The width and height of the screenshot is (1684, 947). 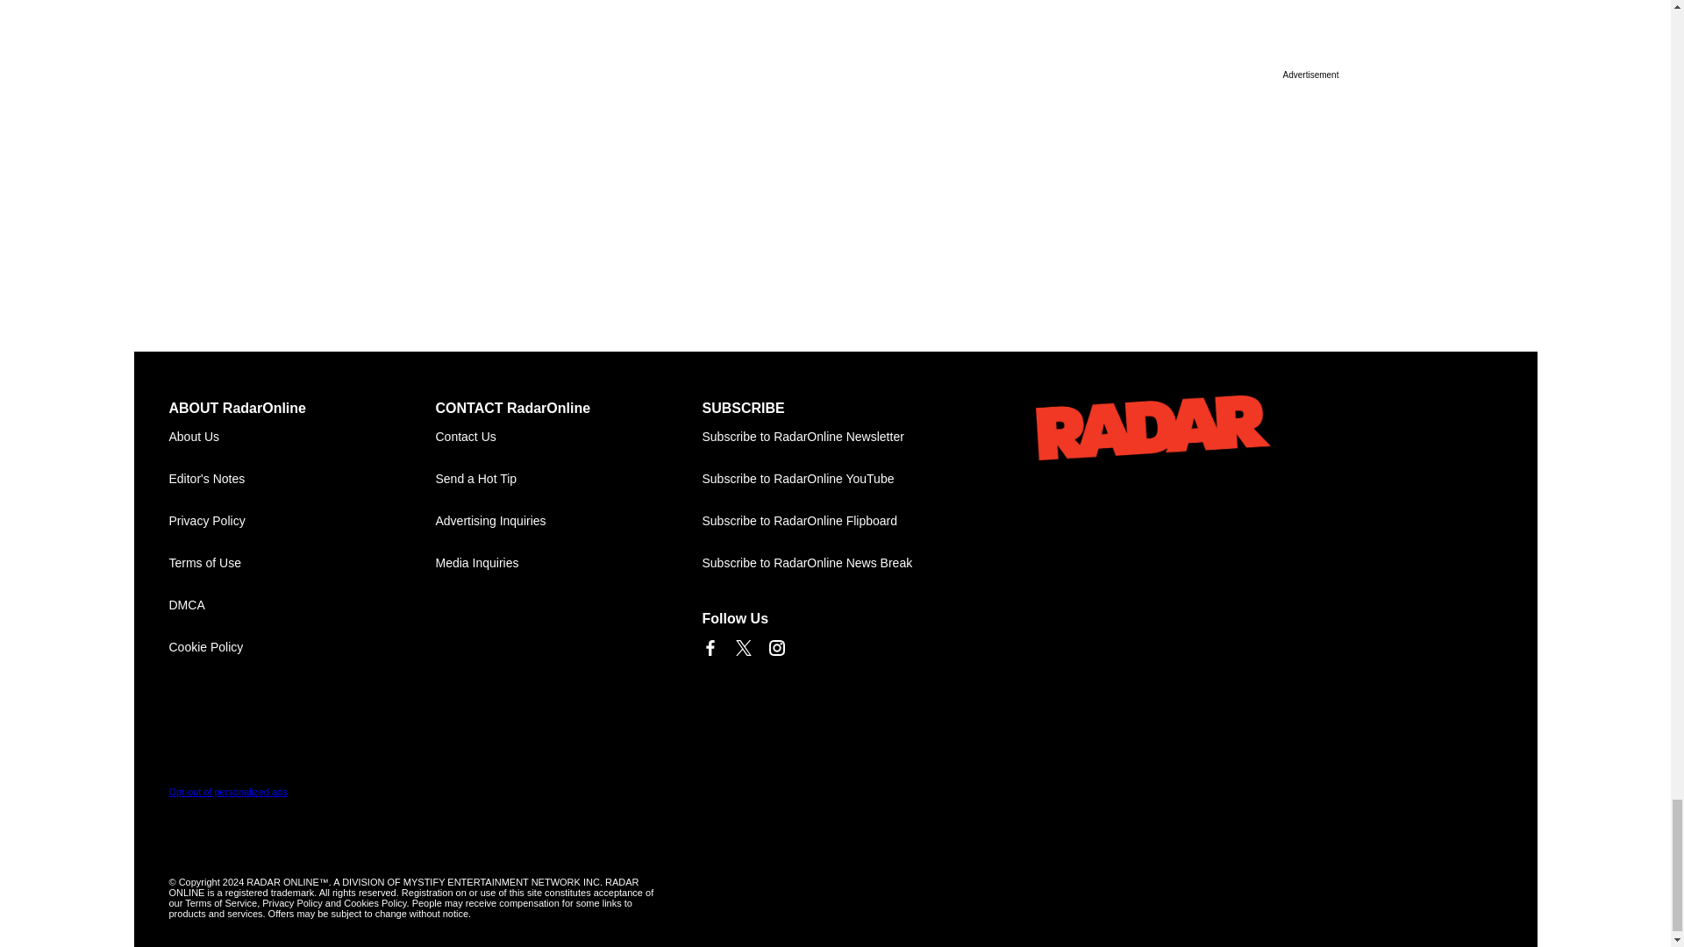 I want to click on Advertising Inquiries, so click(x=568, y=521).